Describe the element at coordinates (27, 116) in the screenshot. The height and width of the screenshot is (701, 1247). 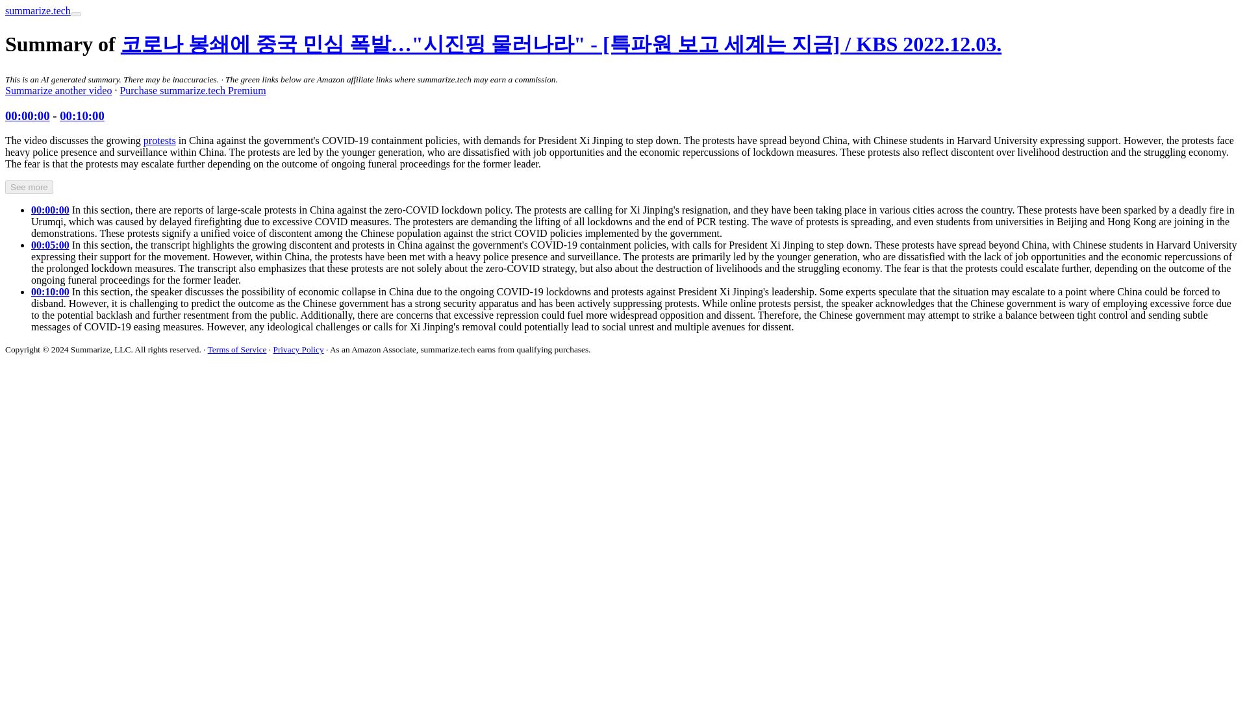
I see `00:00:00` at that location.